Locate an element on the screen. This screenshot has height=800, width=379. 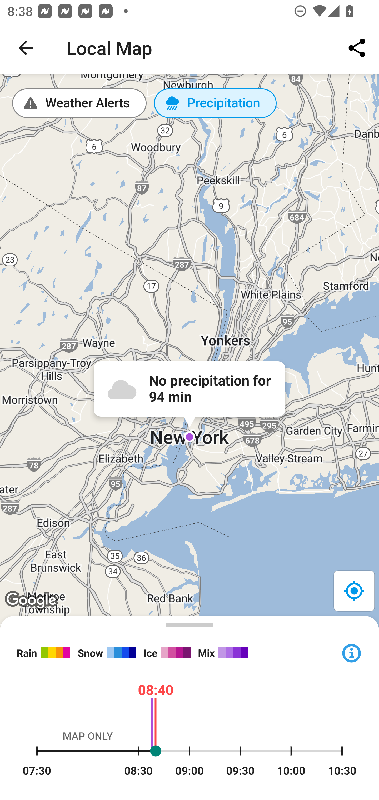
My location button is located at coordinates (354, 591).